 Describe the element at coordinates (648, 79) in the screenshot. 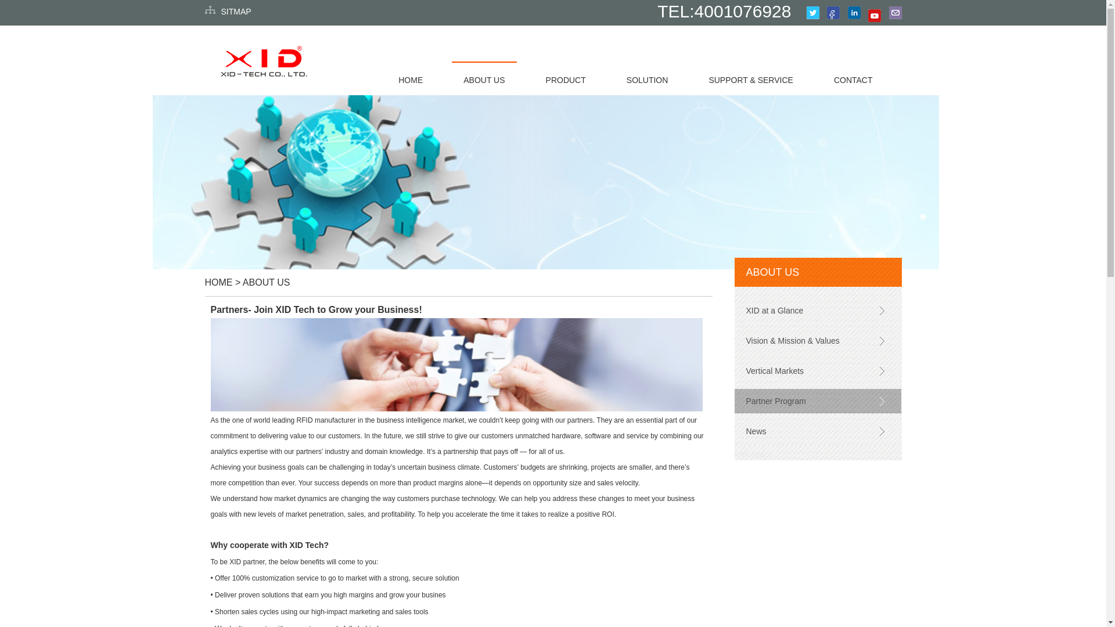

I see `SOLUTION` at that location.